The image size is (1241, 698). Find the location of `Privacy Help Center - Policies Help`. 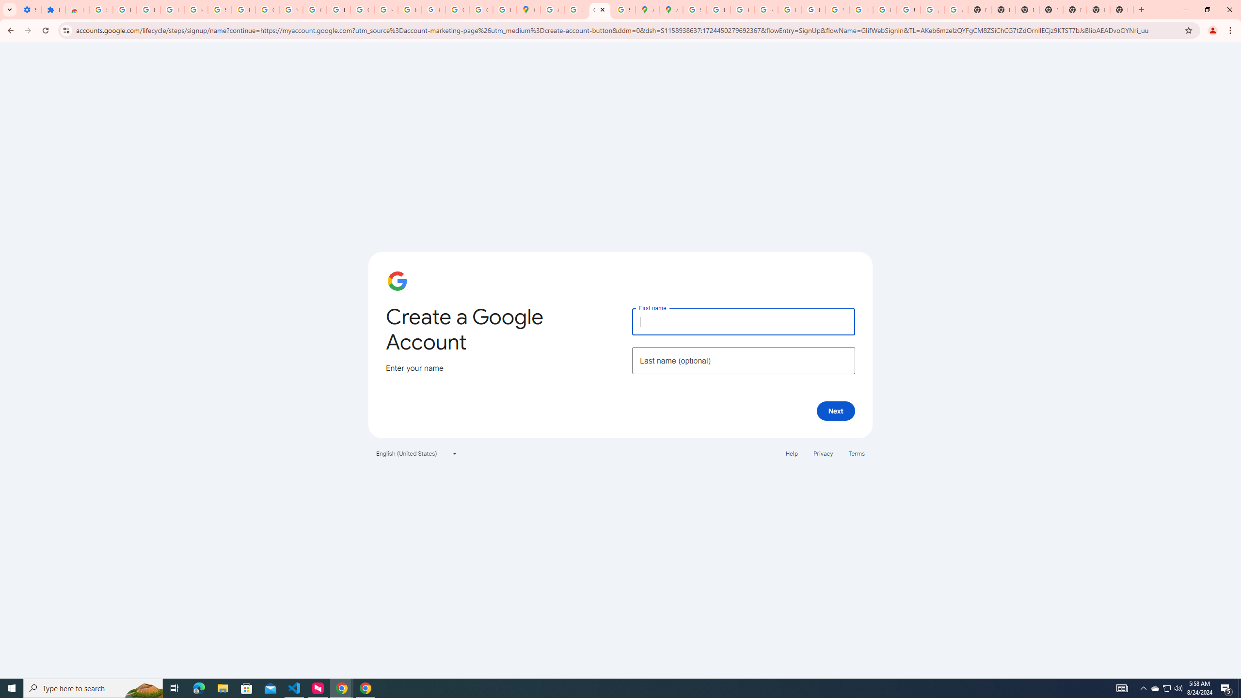

Privacy Help Center - Policies Help is located at coordinates (742, 10).